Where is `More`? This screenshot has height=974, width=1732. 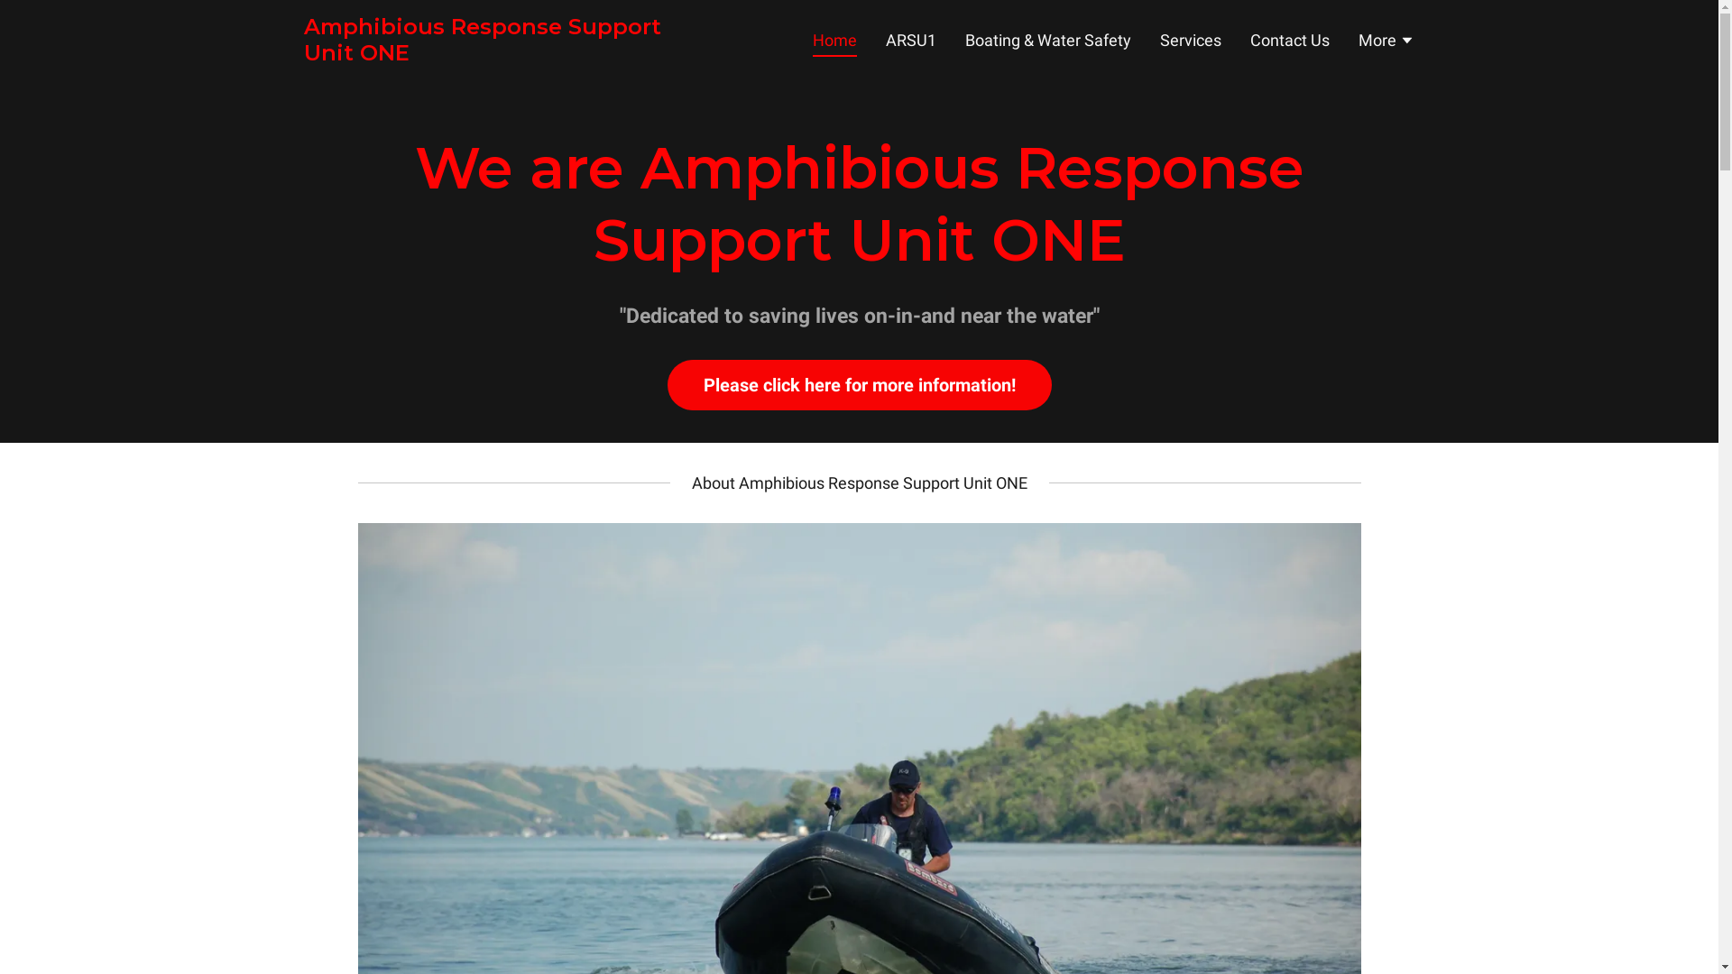 More is located at coordinates (1387, 42).